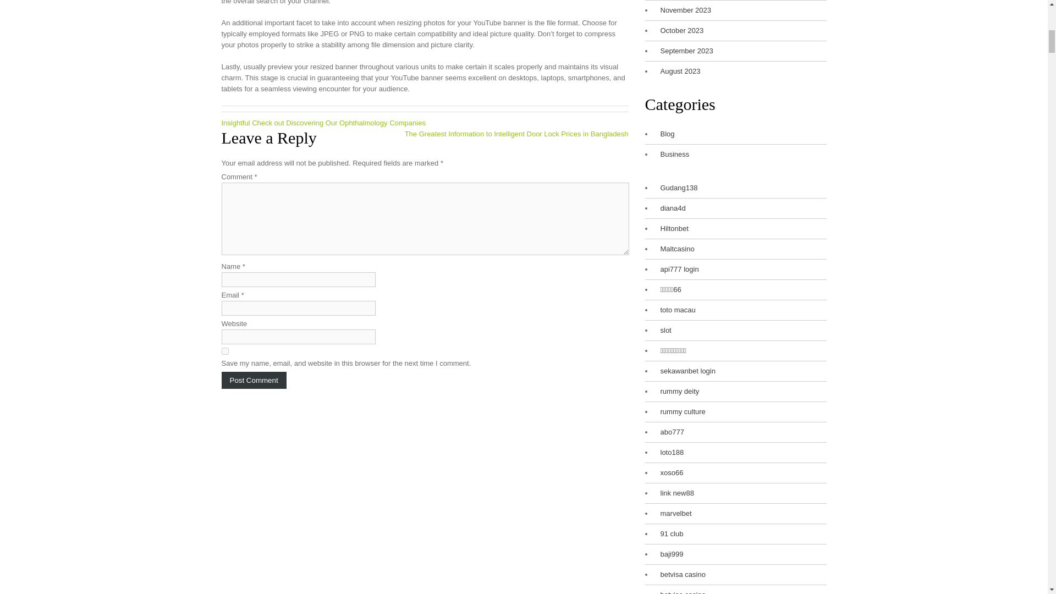  What do you see at coordinates (672, 154) in the screenshot?
I see `Business` at bounding box center [672, 154].